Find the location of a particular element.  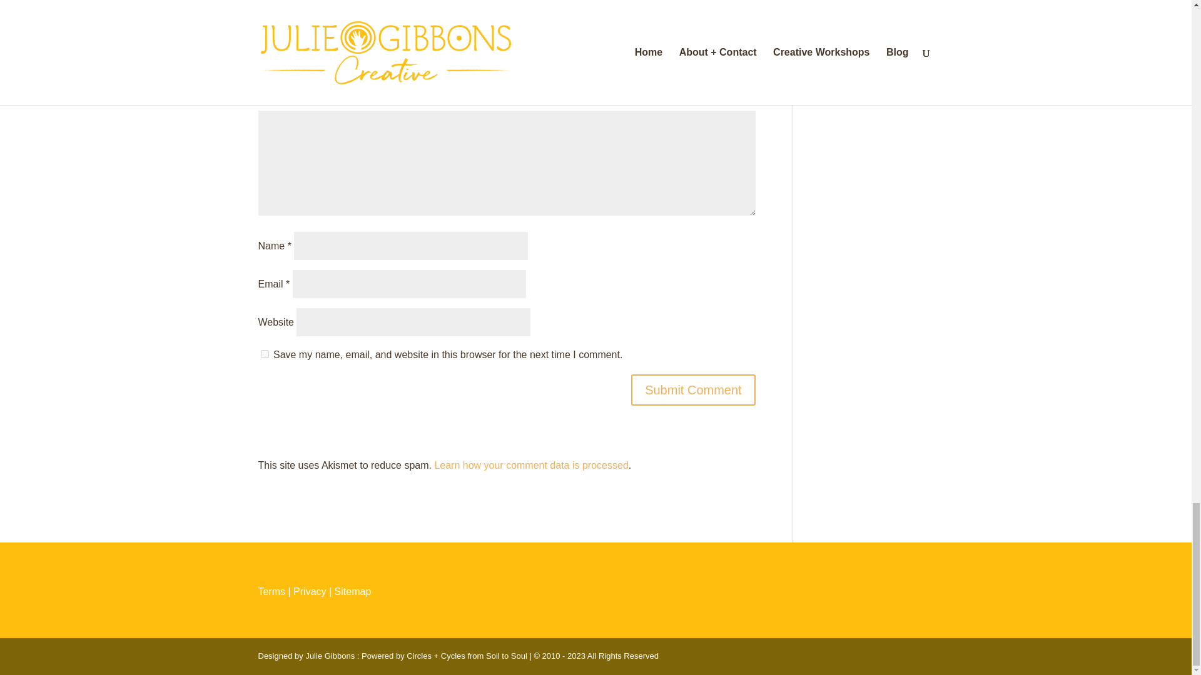

Terms is located at coordinates (271, 591).